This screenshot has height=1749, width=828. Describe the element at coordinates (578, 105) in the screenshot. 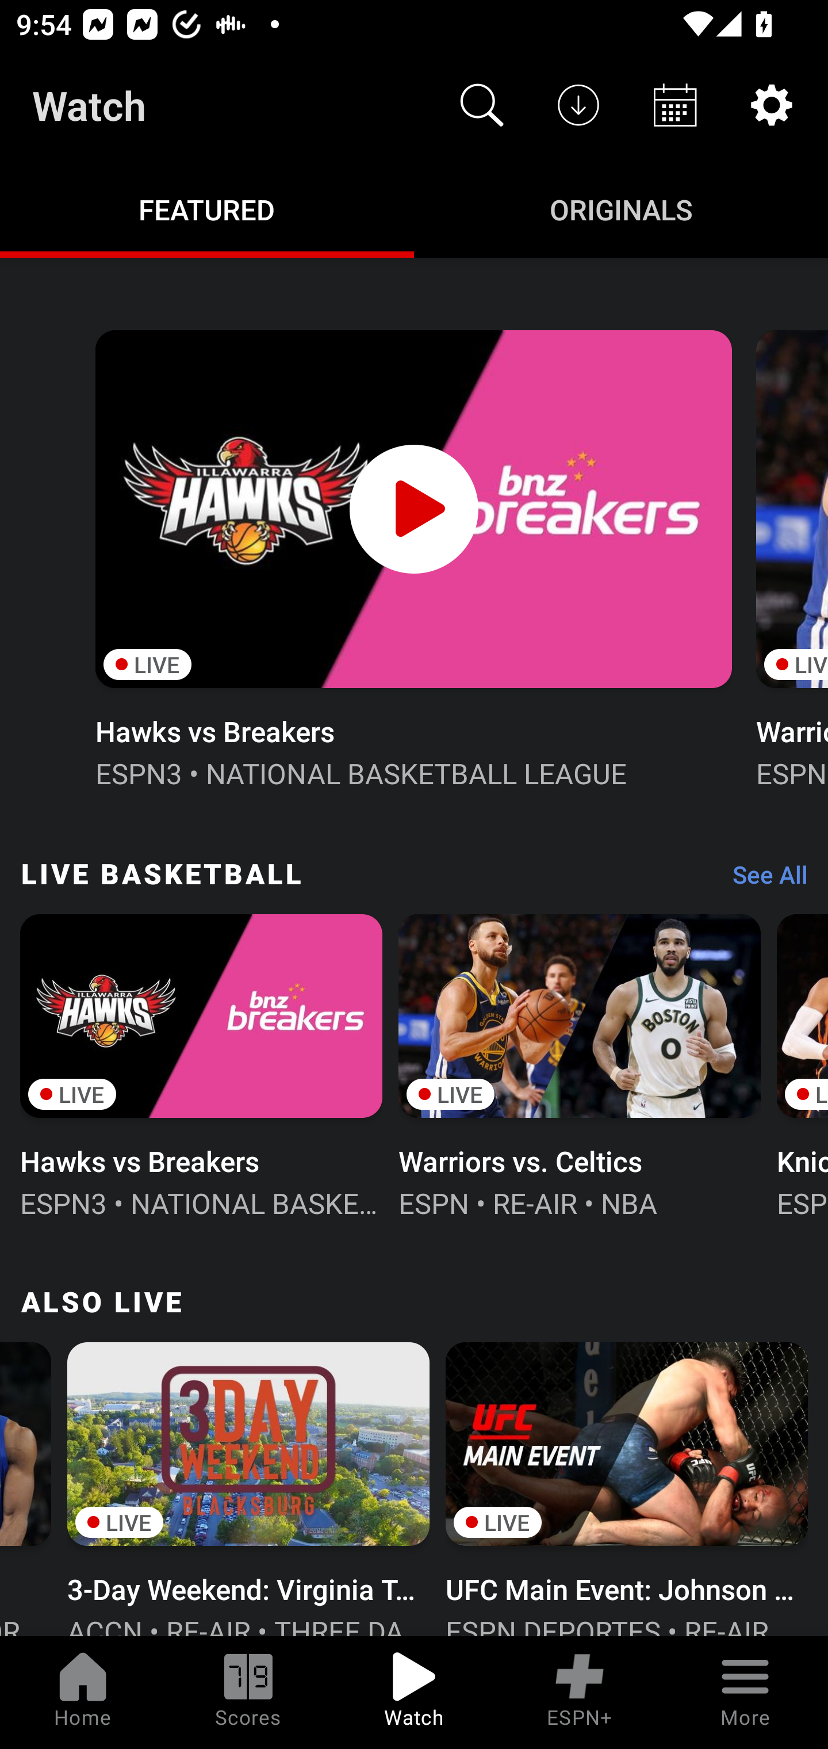

I see `Downloads` at that location.